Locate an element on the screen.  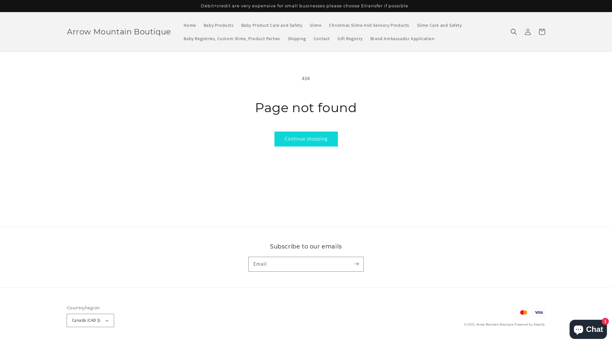
Baby Product Care and Safety is located at coordinates (272, 25).